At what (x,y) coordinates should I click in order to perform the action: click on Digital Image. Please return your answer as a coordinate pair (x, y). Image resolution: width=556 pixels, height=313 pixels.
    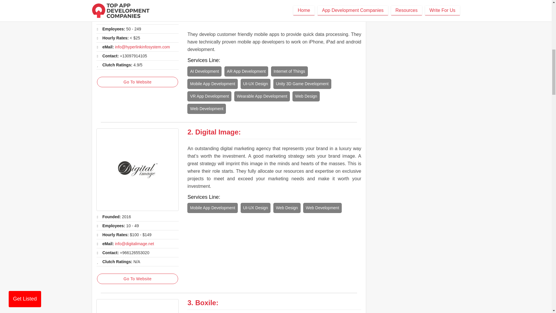
    Looking at the image, I should click on (217, 132).